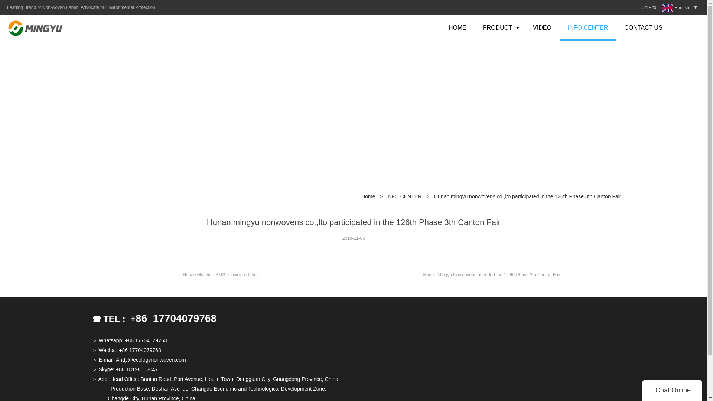 The width and height of the screenshot is (713, 401). Describe the element at coordinates (587, 27) in the screenshot. I see `INFO CENTER` at that location.